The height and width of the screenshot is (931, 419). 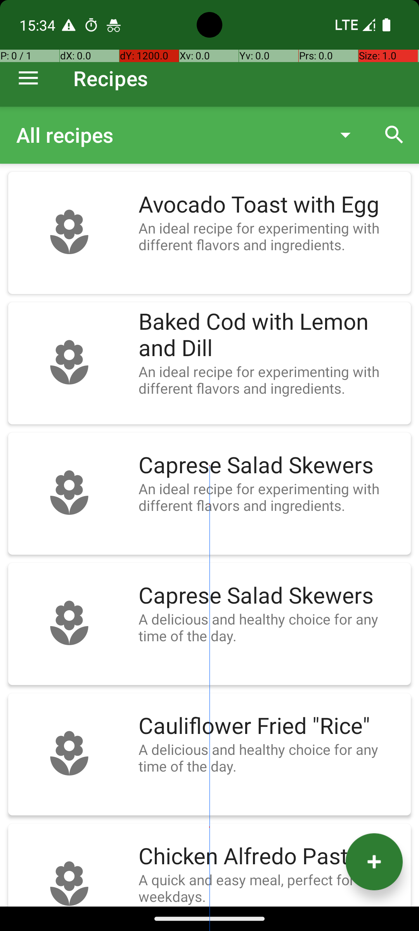 I want to click on A quick and easy meal, perfect for busy weekdays., so click(x=271, y=888).